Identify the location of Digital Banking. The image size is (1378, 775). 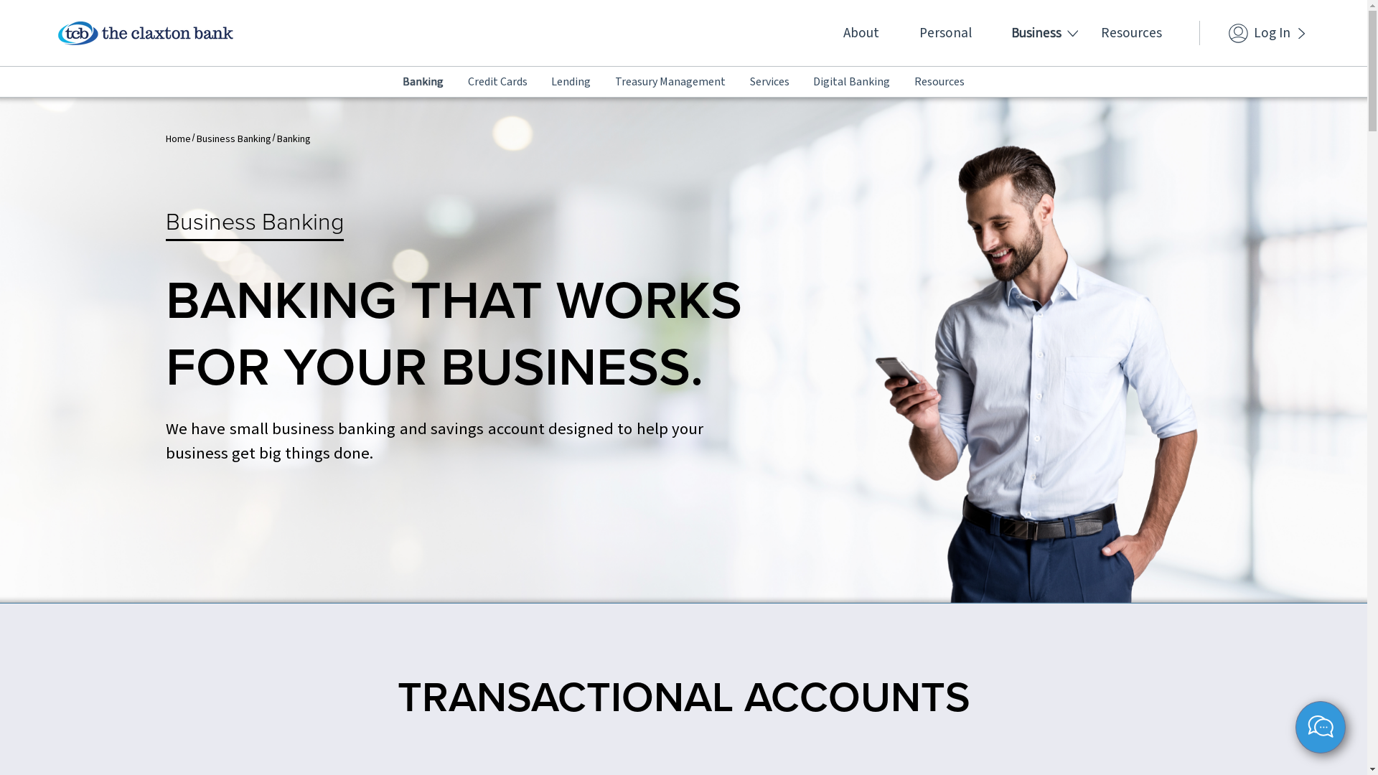
(851, 82).